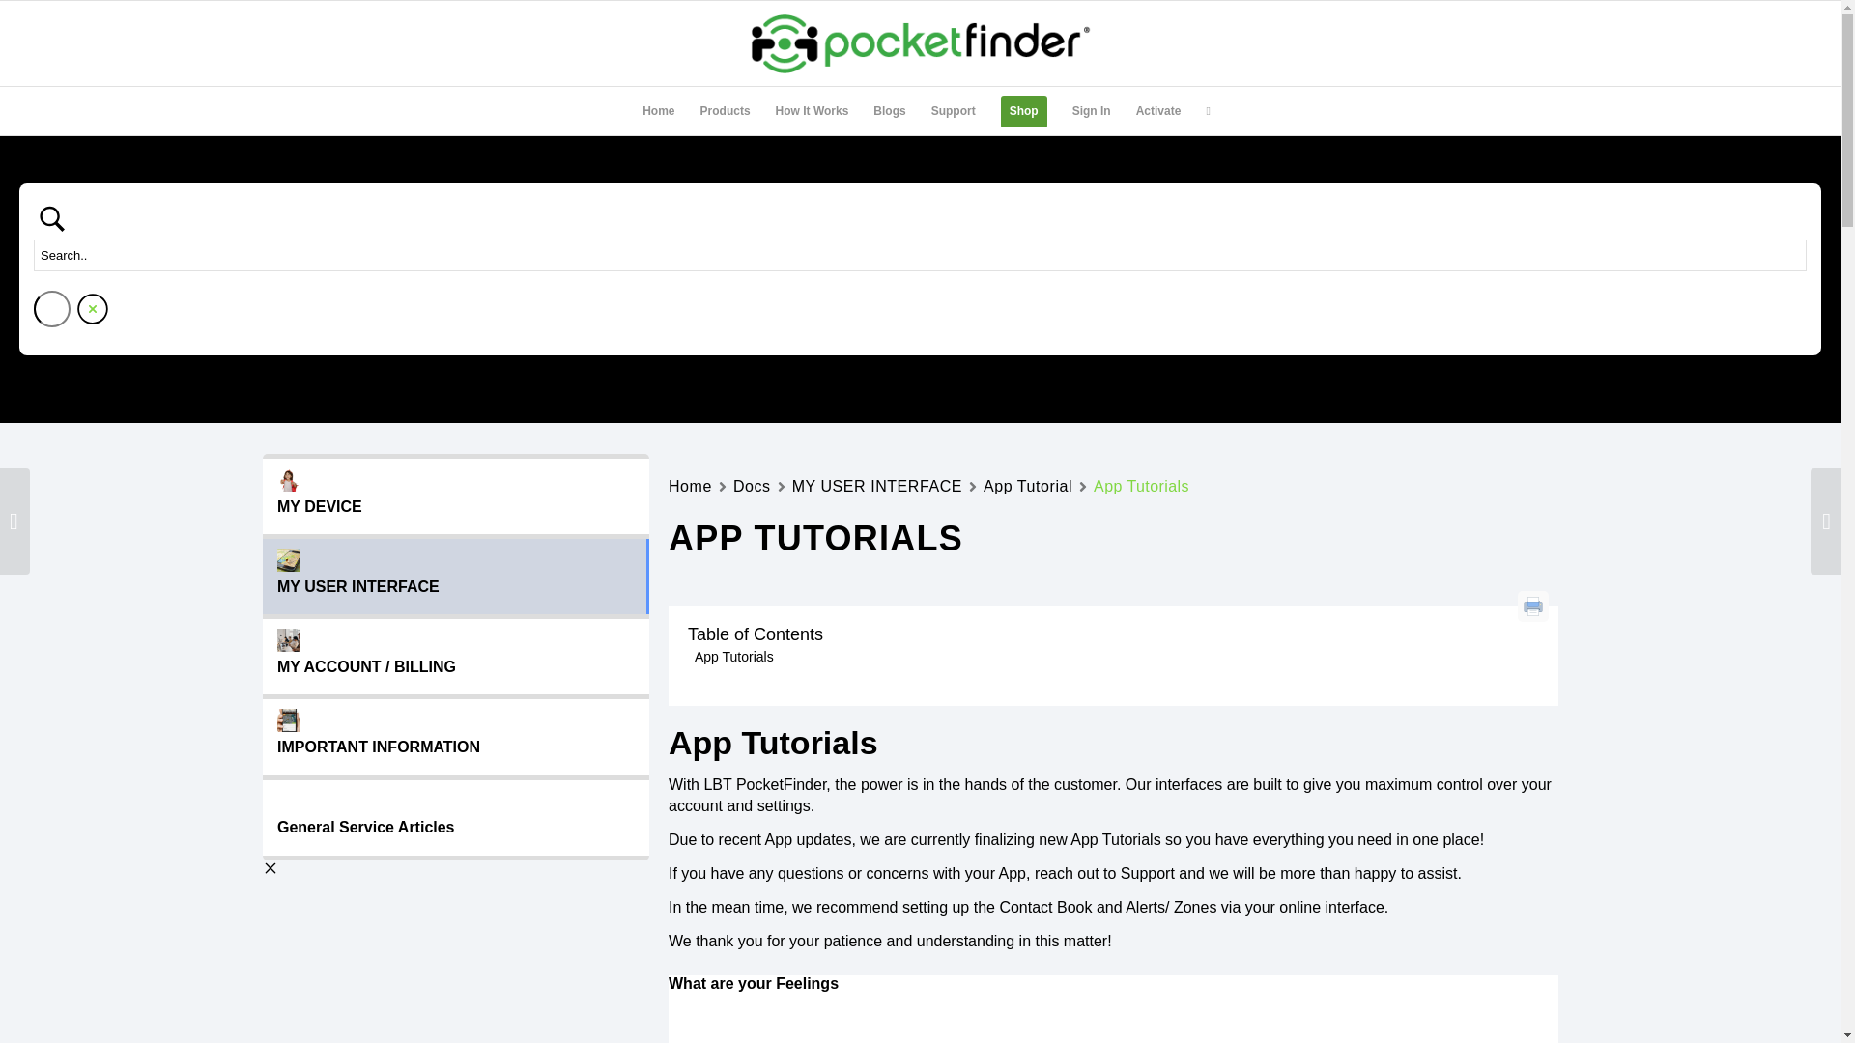 The width and height of the screenshot is (1855, 1043). Describe the element at coordinates (658, 110) in the screenshot. I see `Home` at that location.